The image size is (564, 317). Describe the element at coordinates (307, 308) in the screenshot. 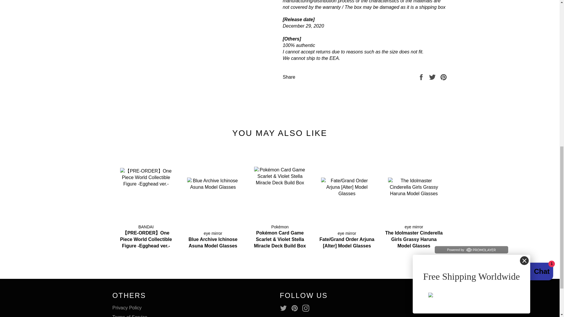

I see `wagnerian17store on Instagram` at that location.